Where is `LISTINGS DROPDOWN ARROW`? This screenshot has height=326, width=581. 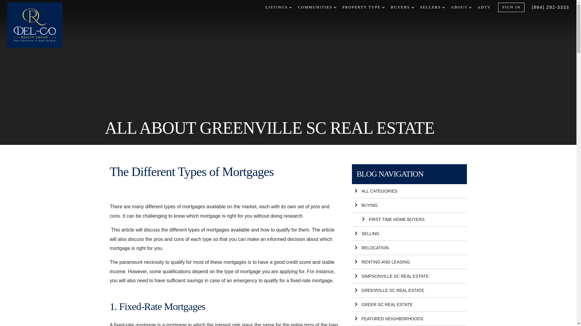
LISTINGS DROPDOWN ARROW is located at coordinates (278, 7).